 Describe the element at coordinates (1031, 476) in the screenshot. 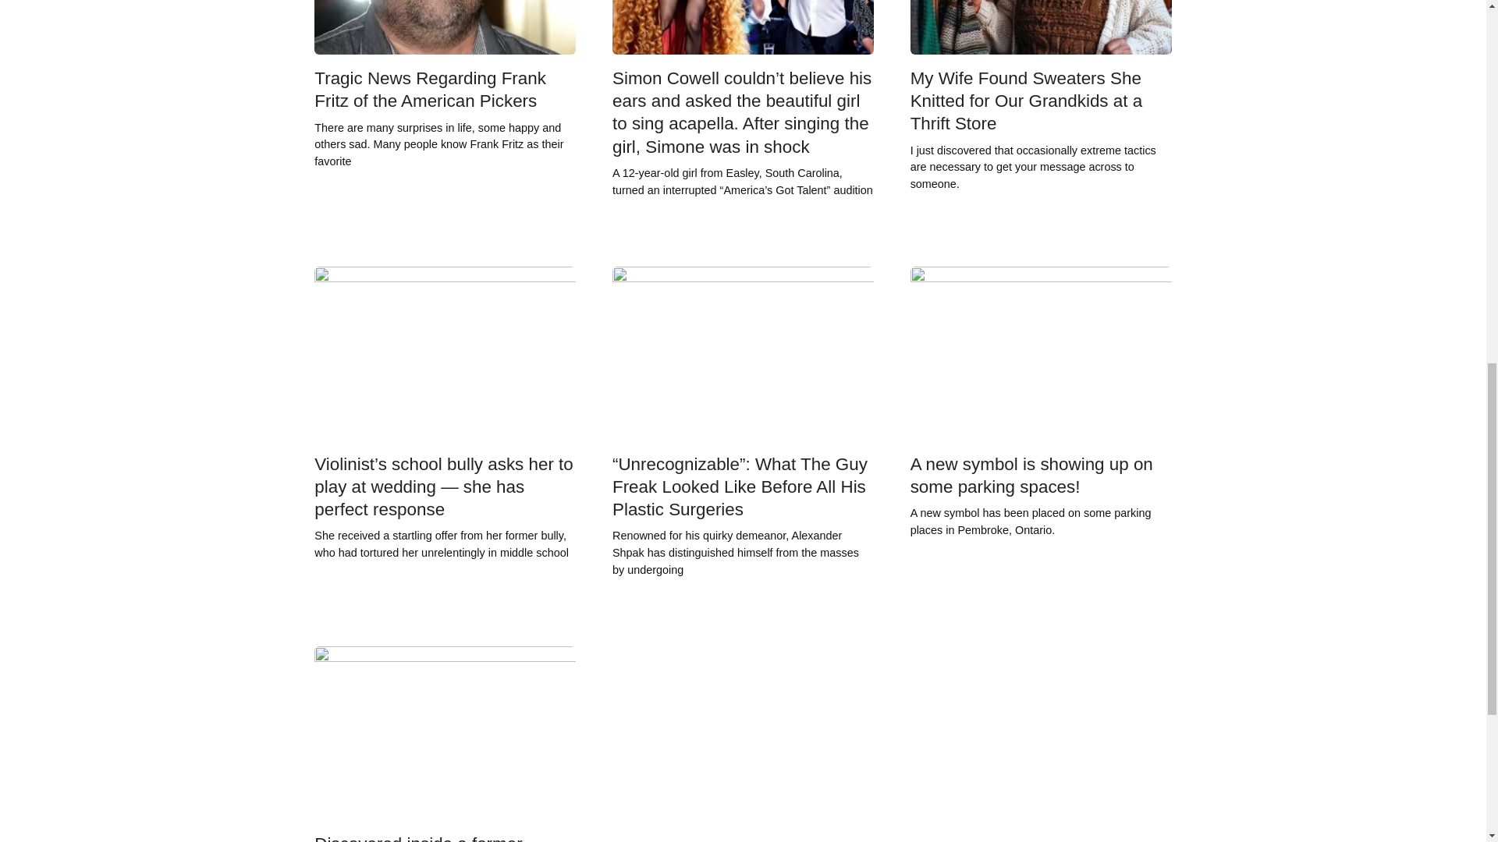

I see `A new symbol is showing up on some parking spaces!` at that location.